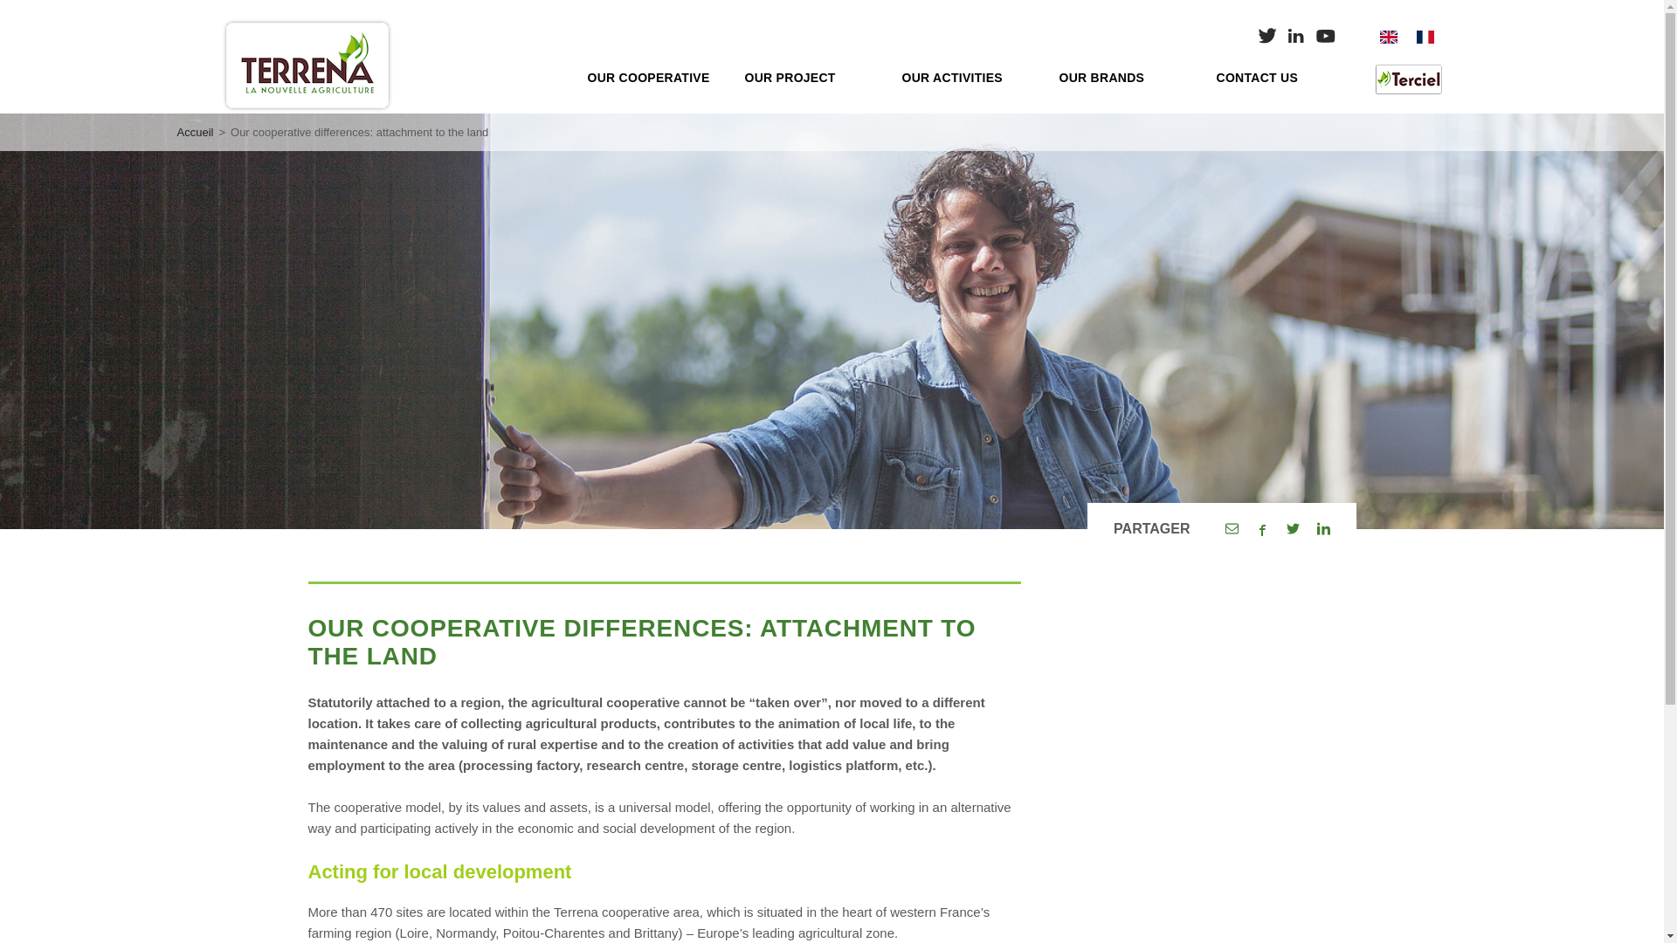 This screenshot has width=1677, height=943. I want to click on CONTACT US, so click(1280, 77).